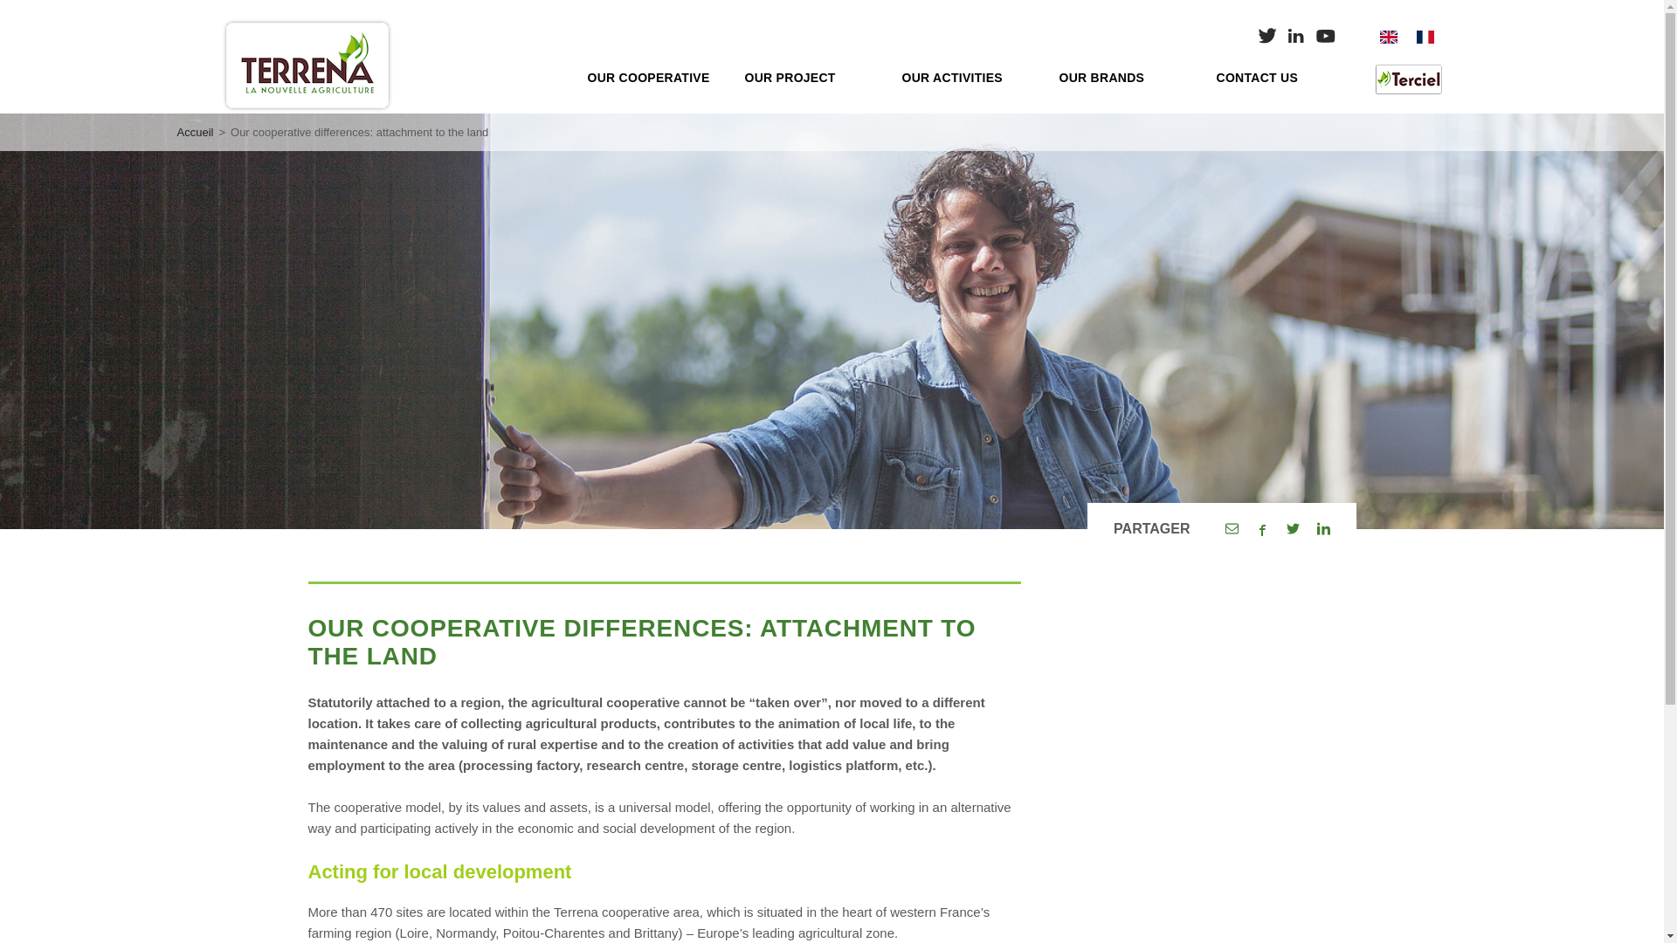 This screenshot has width=1677, height=943. I want to click on CONTACT US, so click(1280, 77).